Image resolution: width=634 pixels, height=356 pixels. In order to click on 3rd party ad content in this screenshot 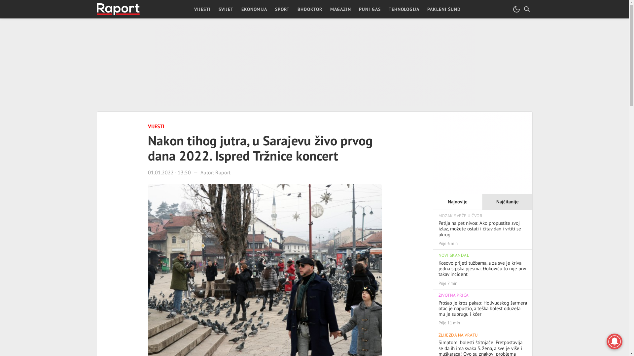, I will do `click(315, 65)`.